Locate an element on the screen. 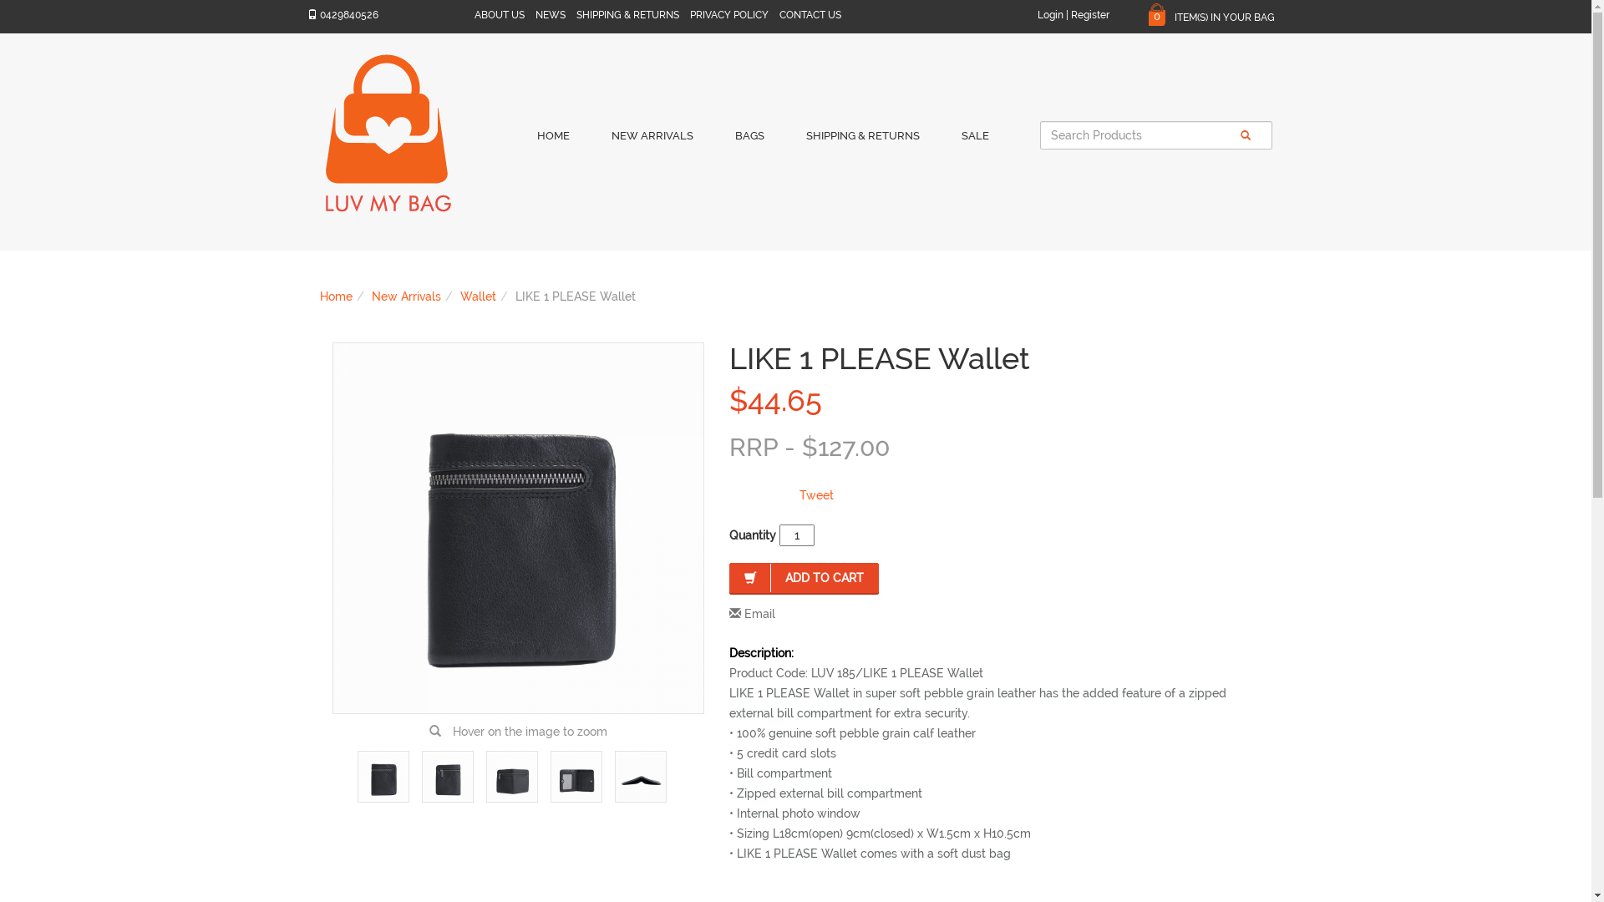 The height and width of the screenshot is (902, 1604). Register is located at coordinates (1090, 15).